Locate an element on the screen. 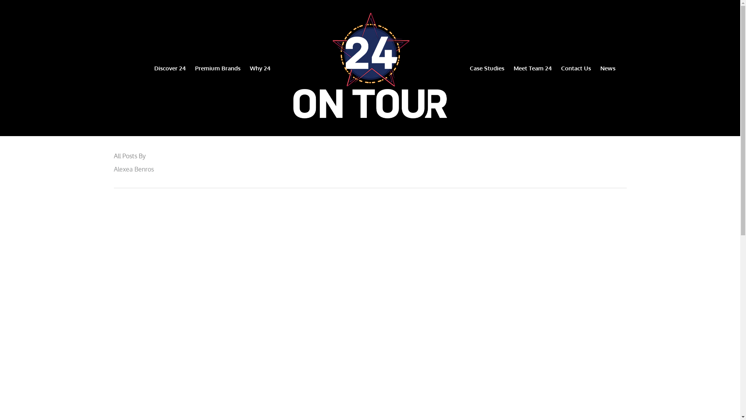 The image size is (746, 420). News is located at coordinates (608, 68).